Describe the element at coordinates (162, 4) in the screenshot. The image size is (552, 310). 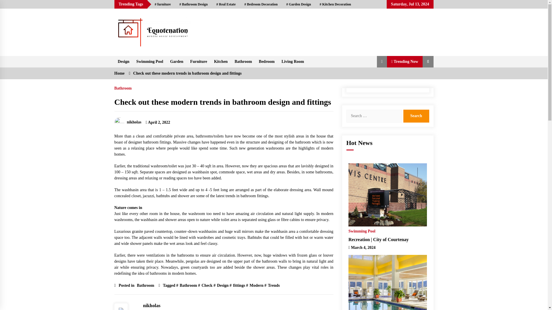
I see `furniture` at that location.